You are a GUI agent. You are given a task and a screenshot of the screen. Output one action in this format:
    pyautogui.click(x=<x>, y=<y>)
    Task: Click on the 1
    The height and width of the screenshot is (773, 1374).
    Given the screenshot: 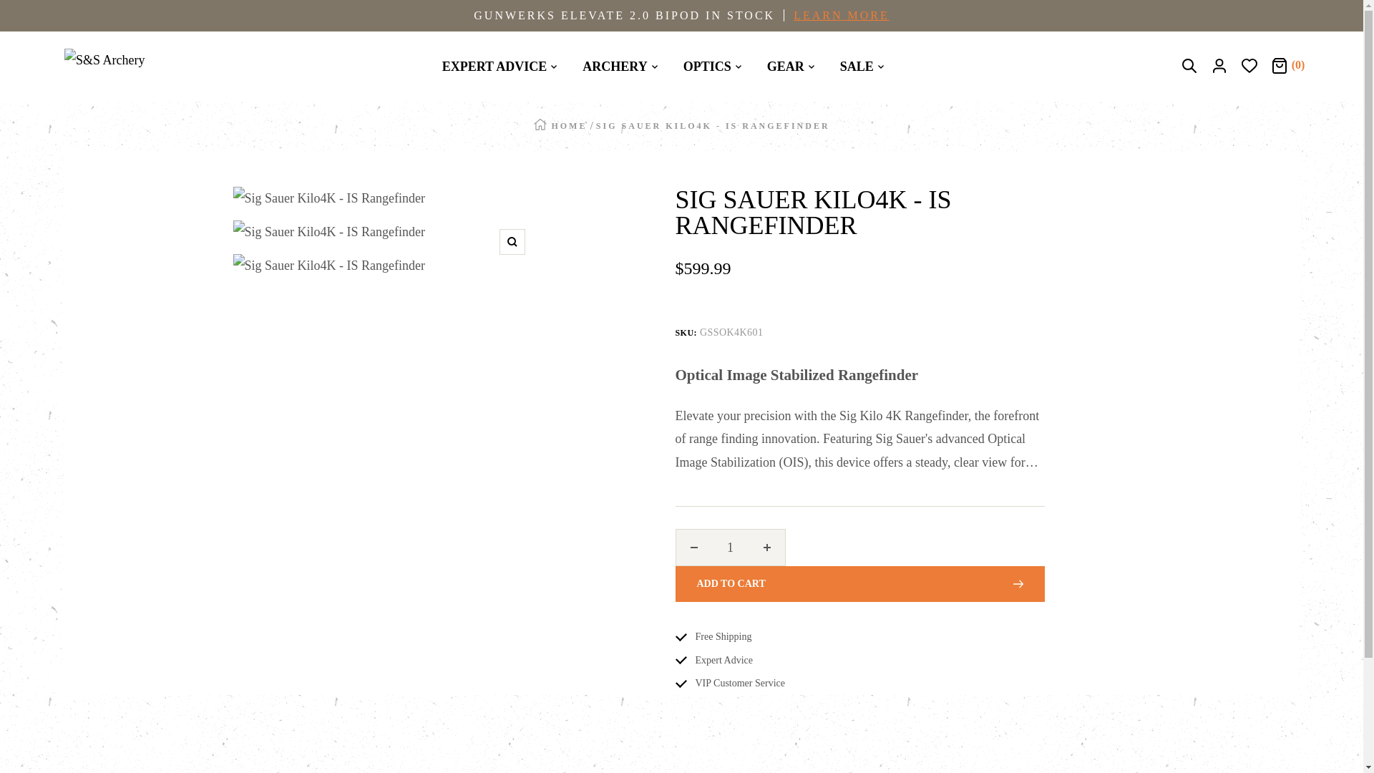 What is the action you would take?
    pyautogui.click(x=730, y=547)
    